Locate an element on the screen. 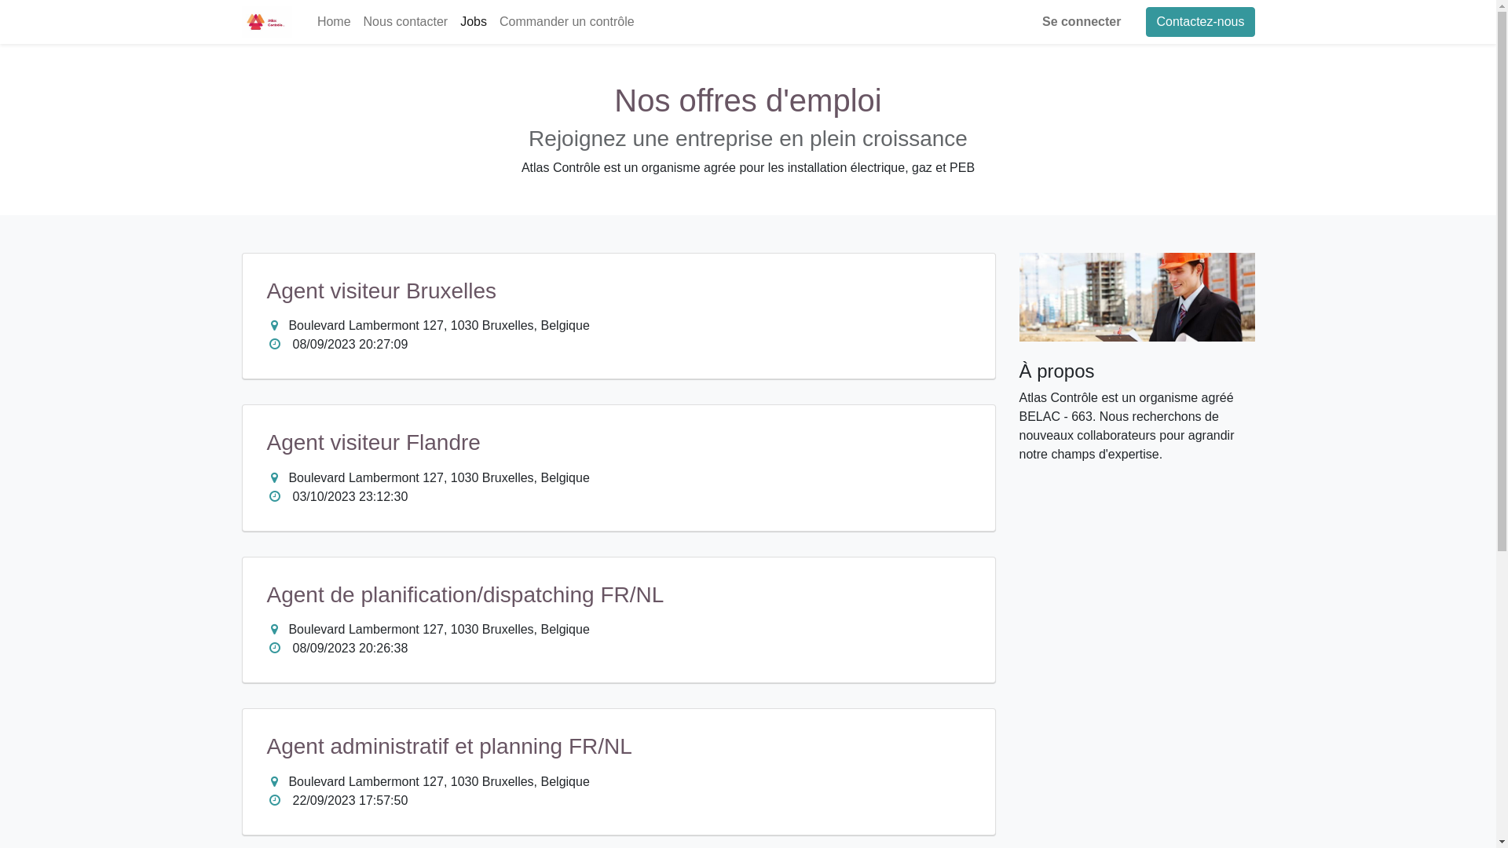 The width and height of the screenshot is (1508, 848). Date de publication is located at coordinates (275, 344).